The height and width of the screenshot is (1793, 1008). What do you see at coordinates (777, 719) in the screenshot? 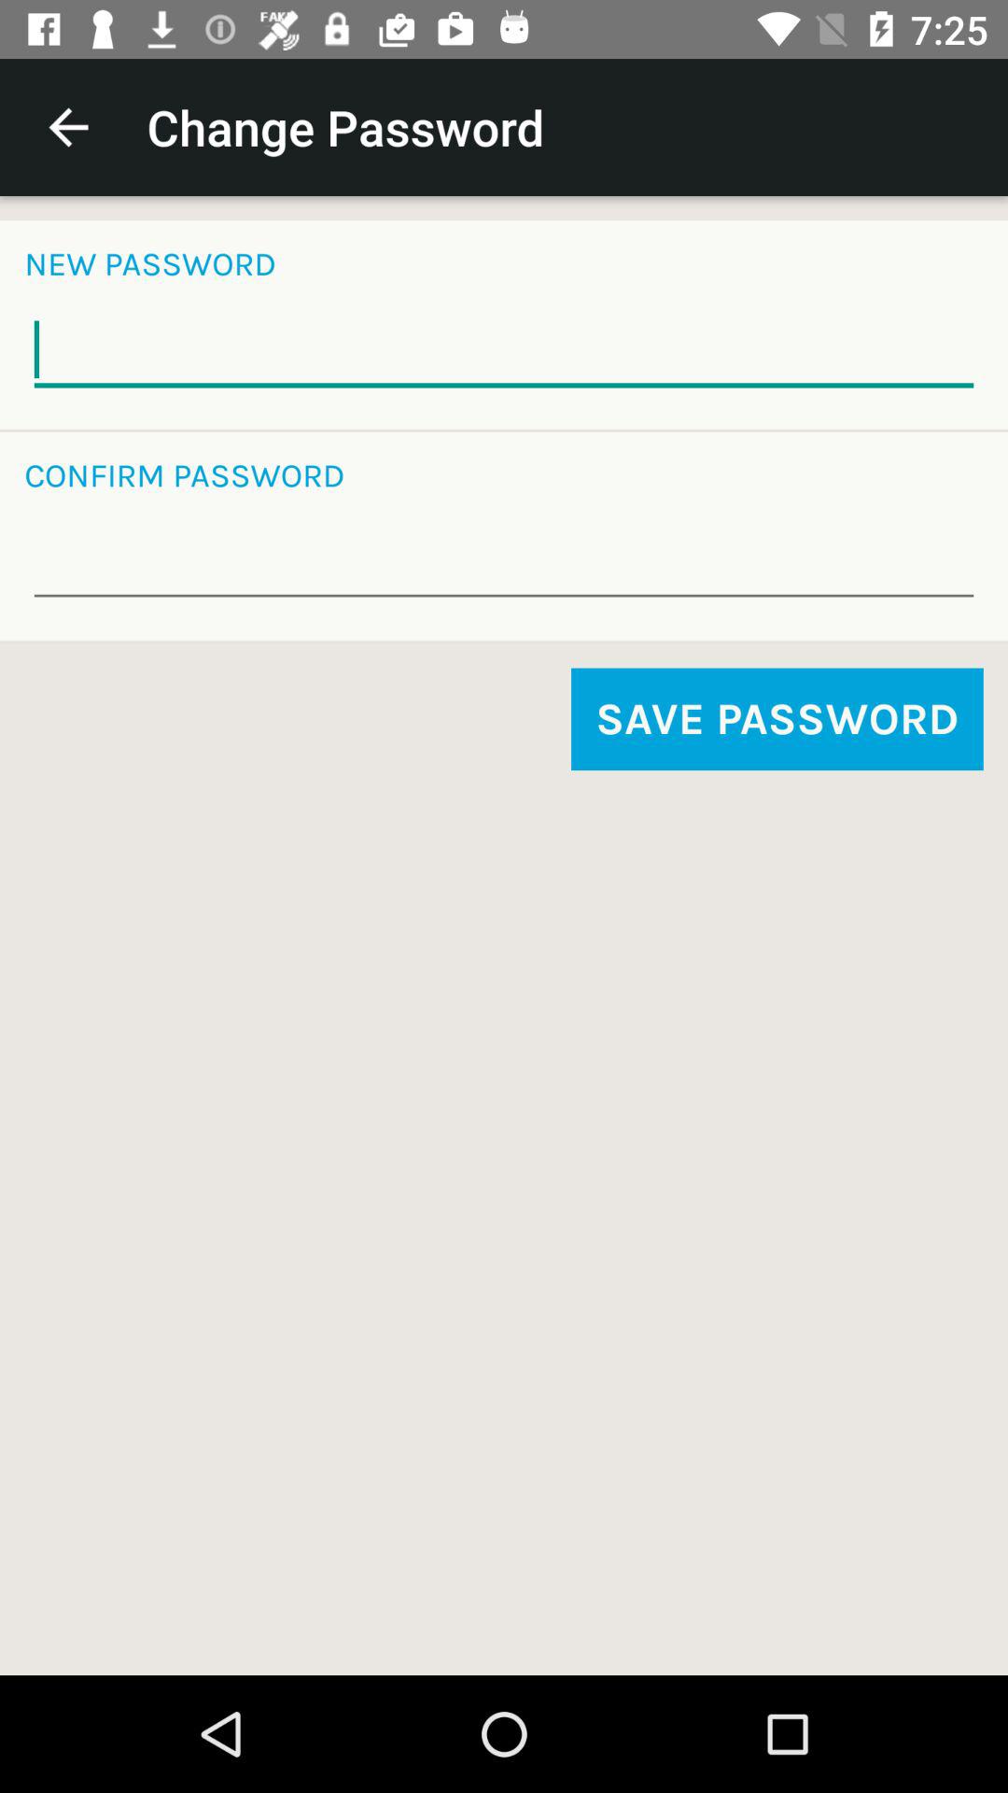
I see `click item on the right` at bounding box center [777, 719].